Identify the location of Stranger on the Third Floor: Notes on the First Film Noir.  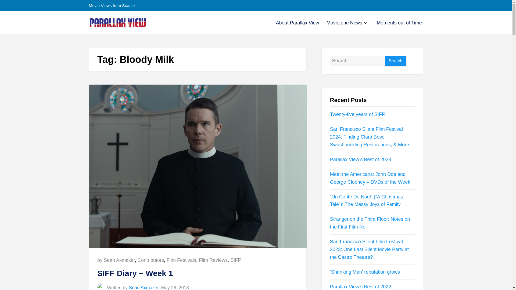
(370, 223).